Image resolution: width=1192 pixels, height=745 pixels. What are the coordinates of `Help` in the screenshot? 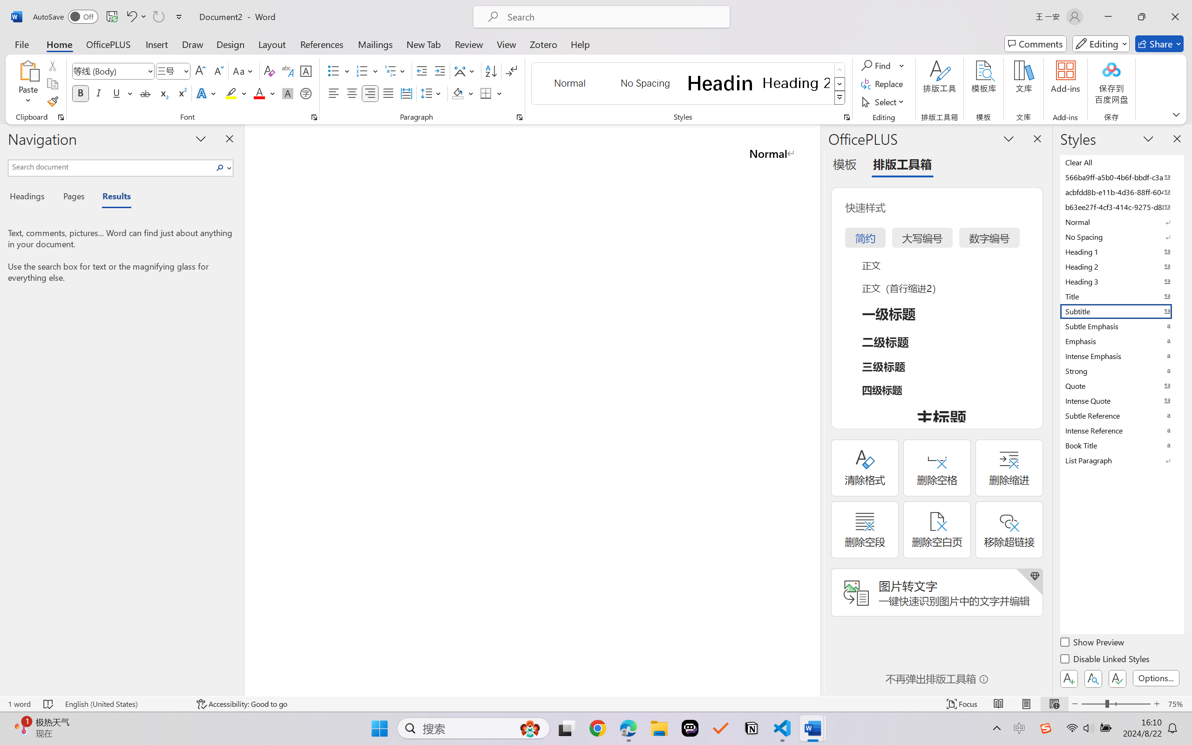 It's located at (580, 44).